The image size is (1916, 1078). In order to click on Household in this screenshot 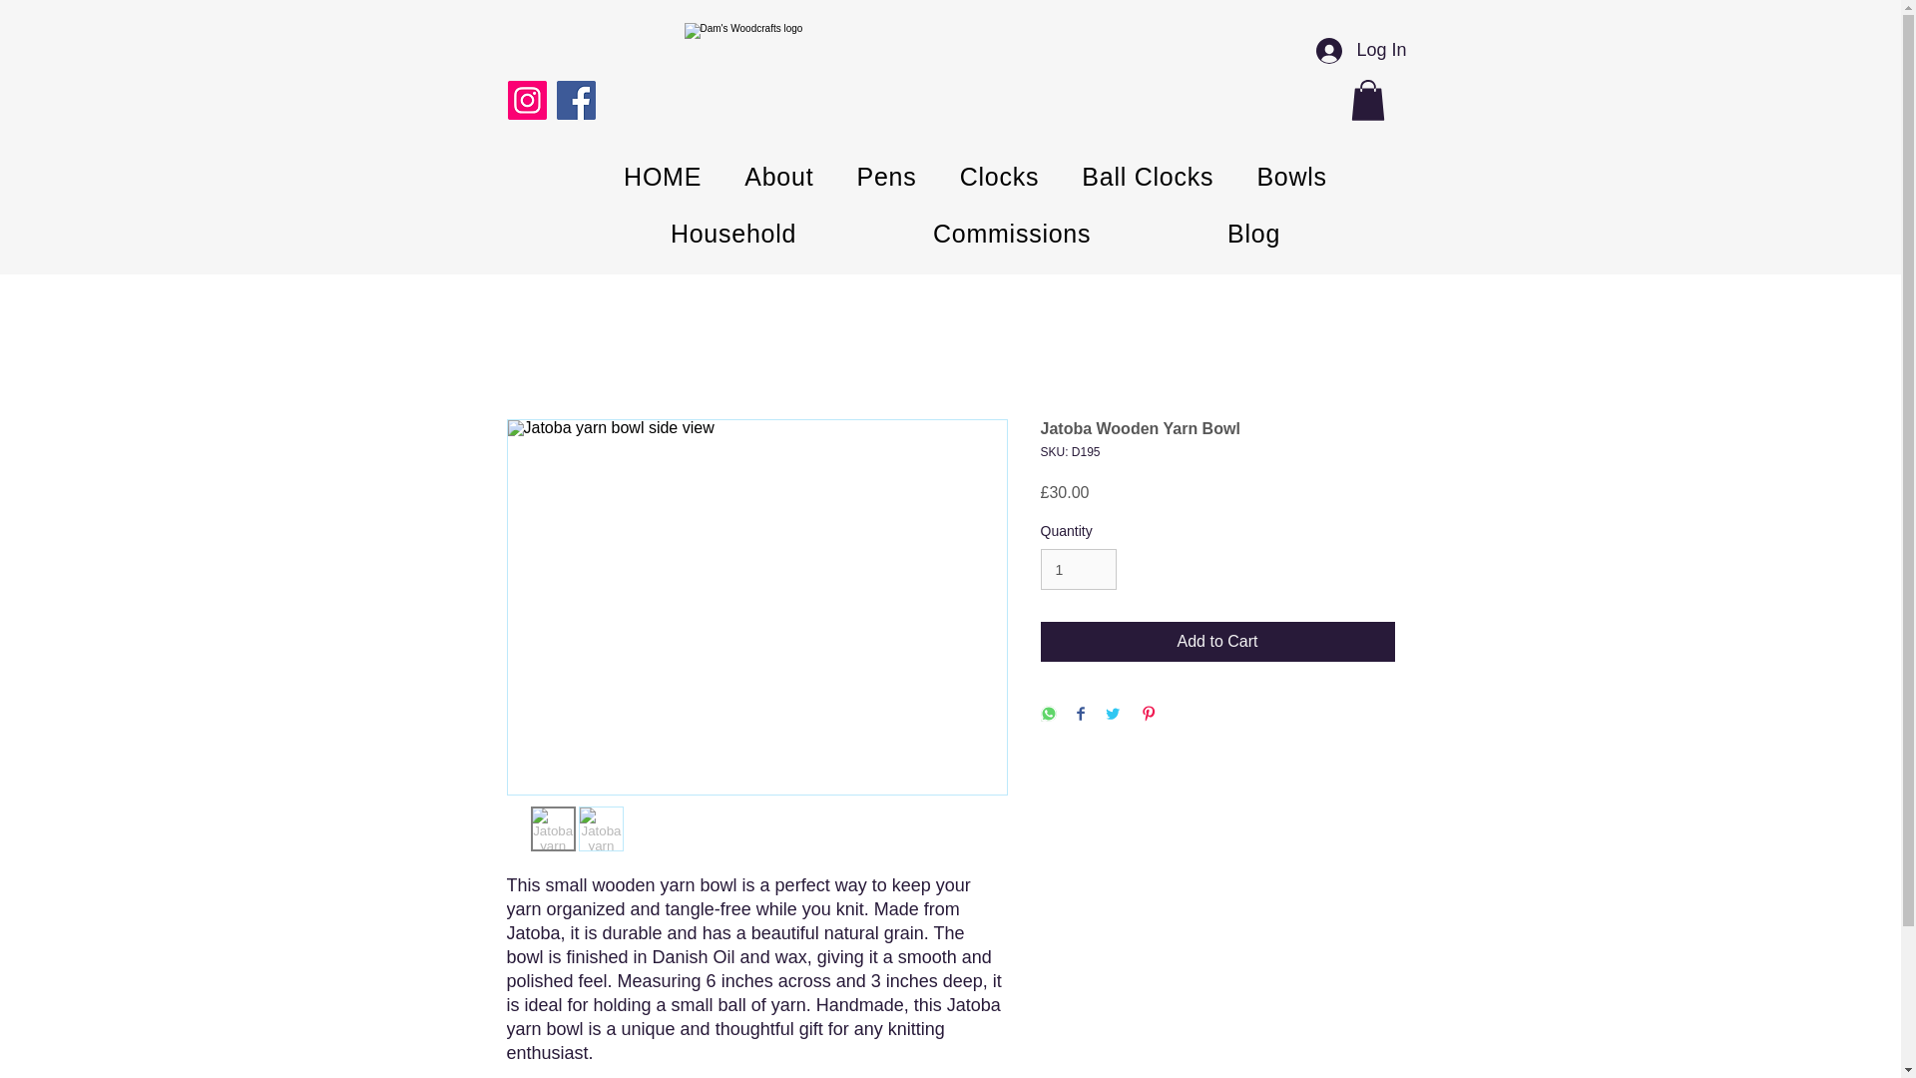, I will do `click(733, 234)`.